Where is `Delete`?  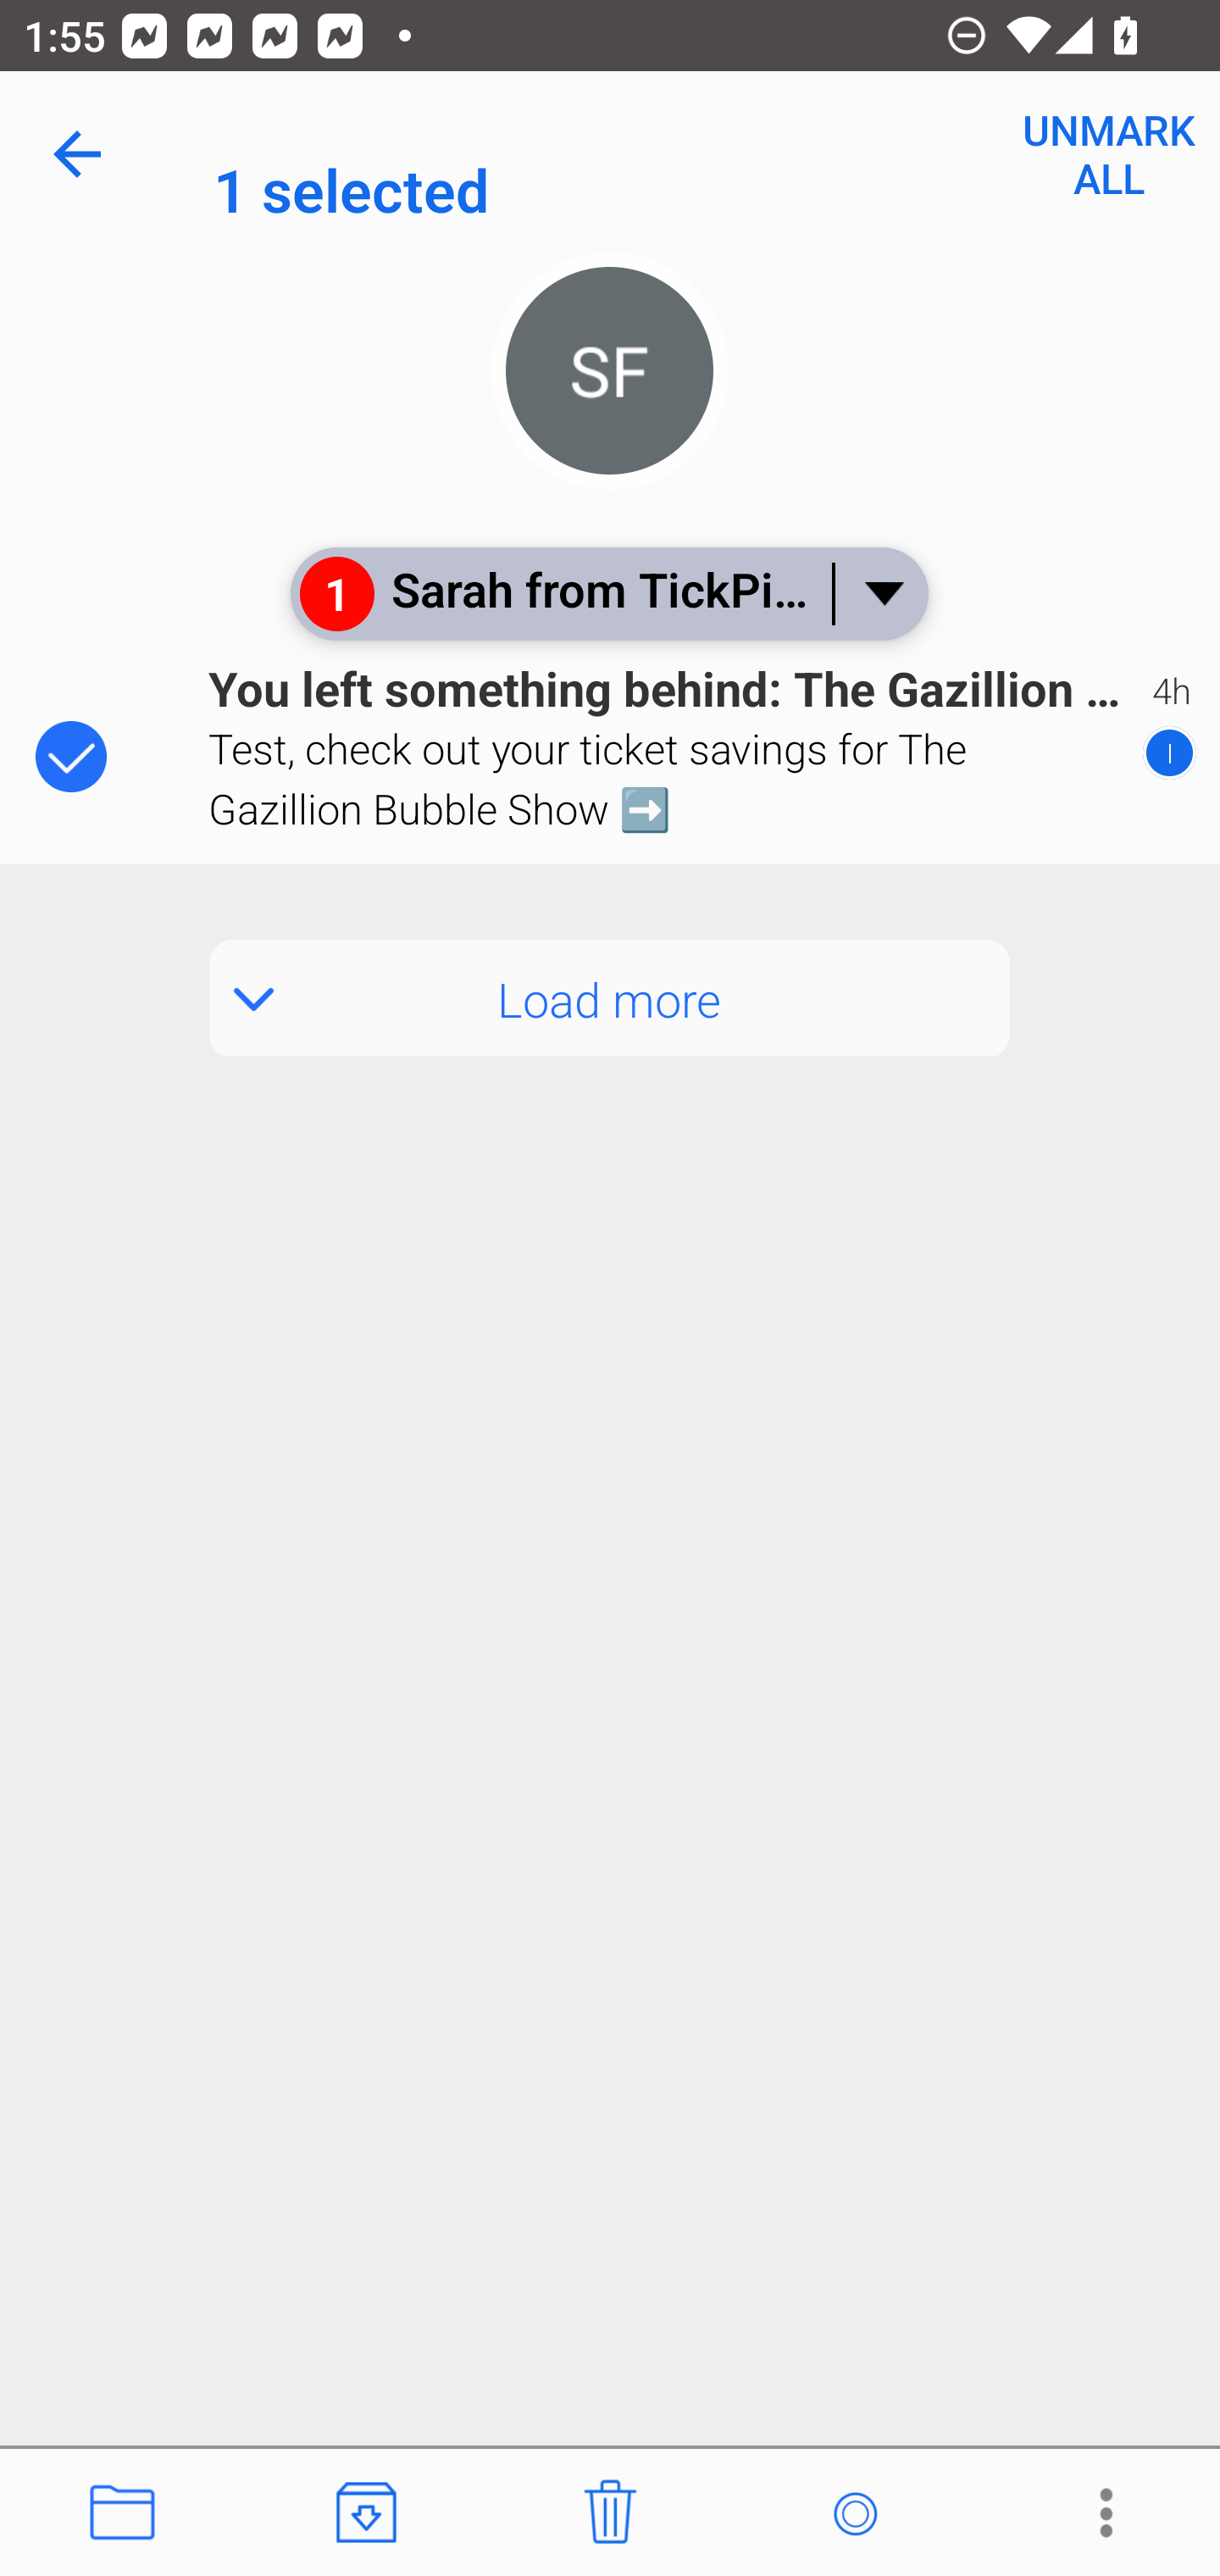
Delete is located at coordinates (610, 2513).